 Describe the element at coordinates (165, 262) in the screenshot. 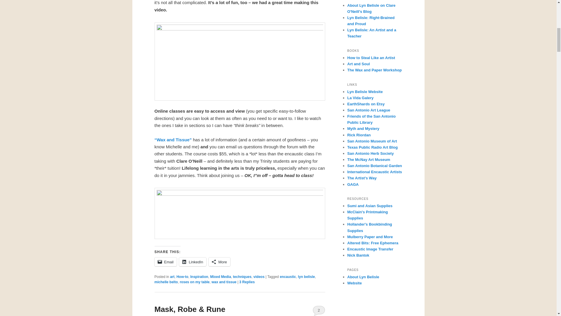

I see `Click to email a link to a friend` at that location.